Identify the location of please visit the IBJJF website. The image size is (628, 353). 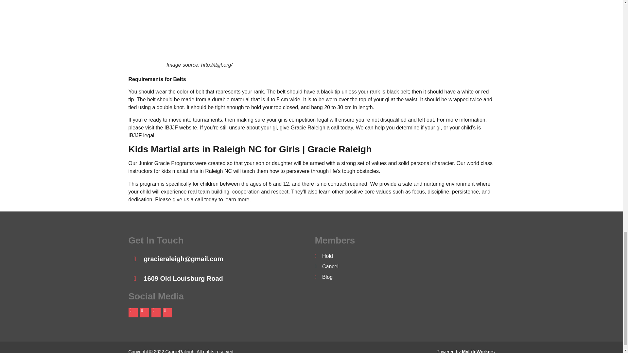
(162, 127).